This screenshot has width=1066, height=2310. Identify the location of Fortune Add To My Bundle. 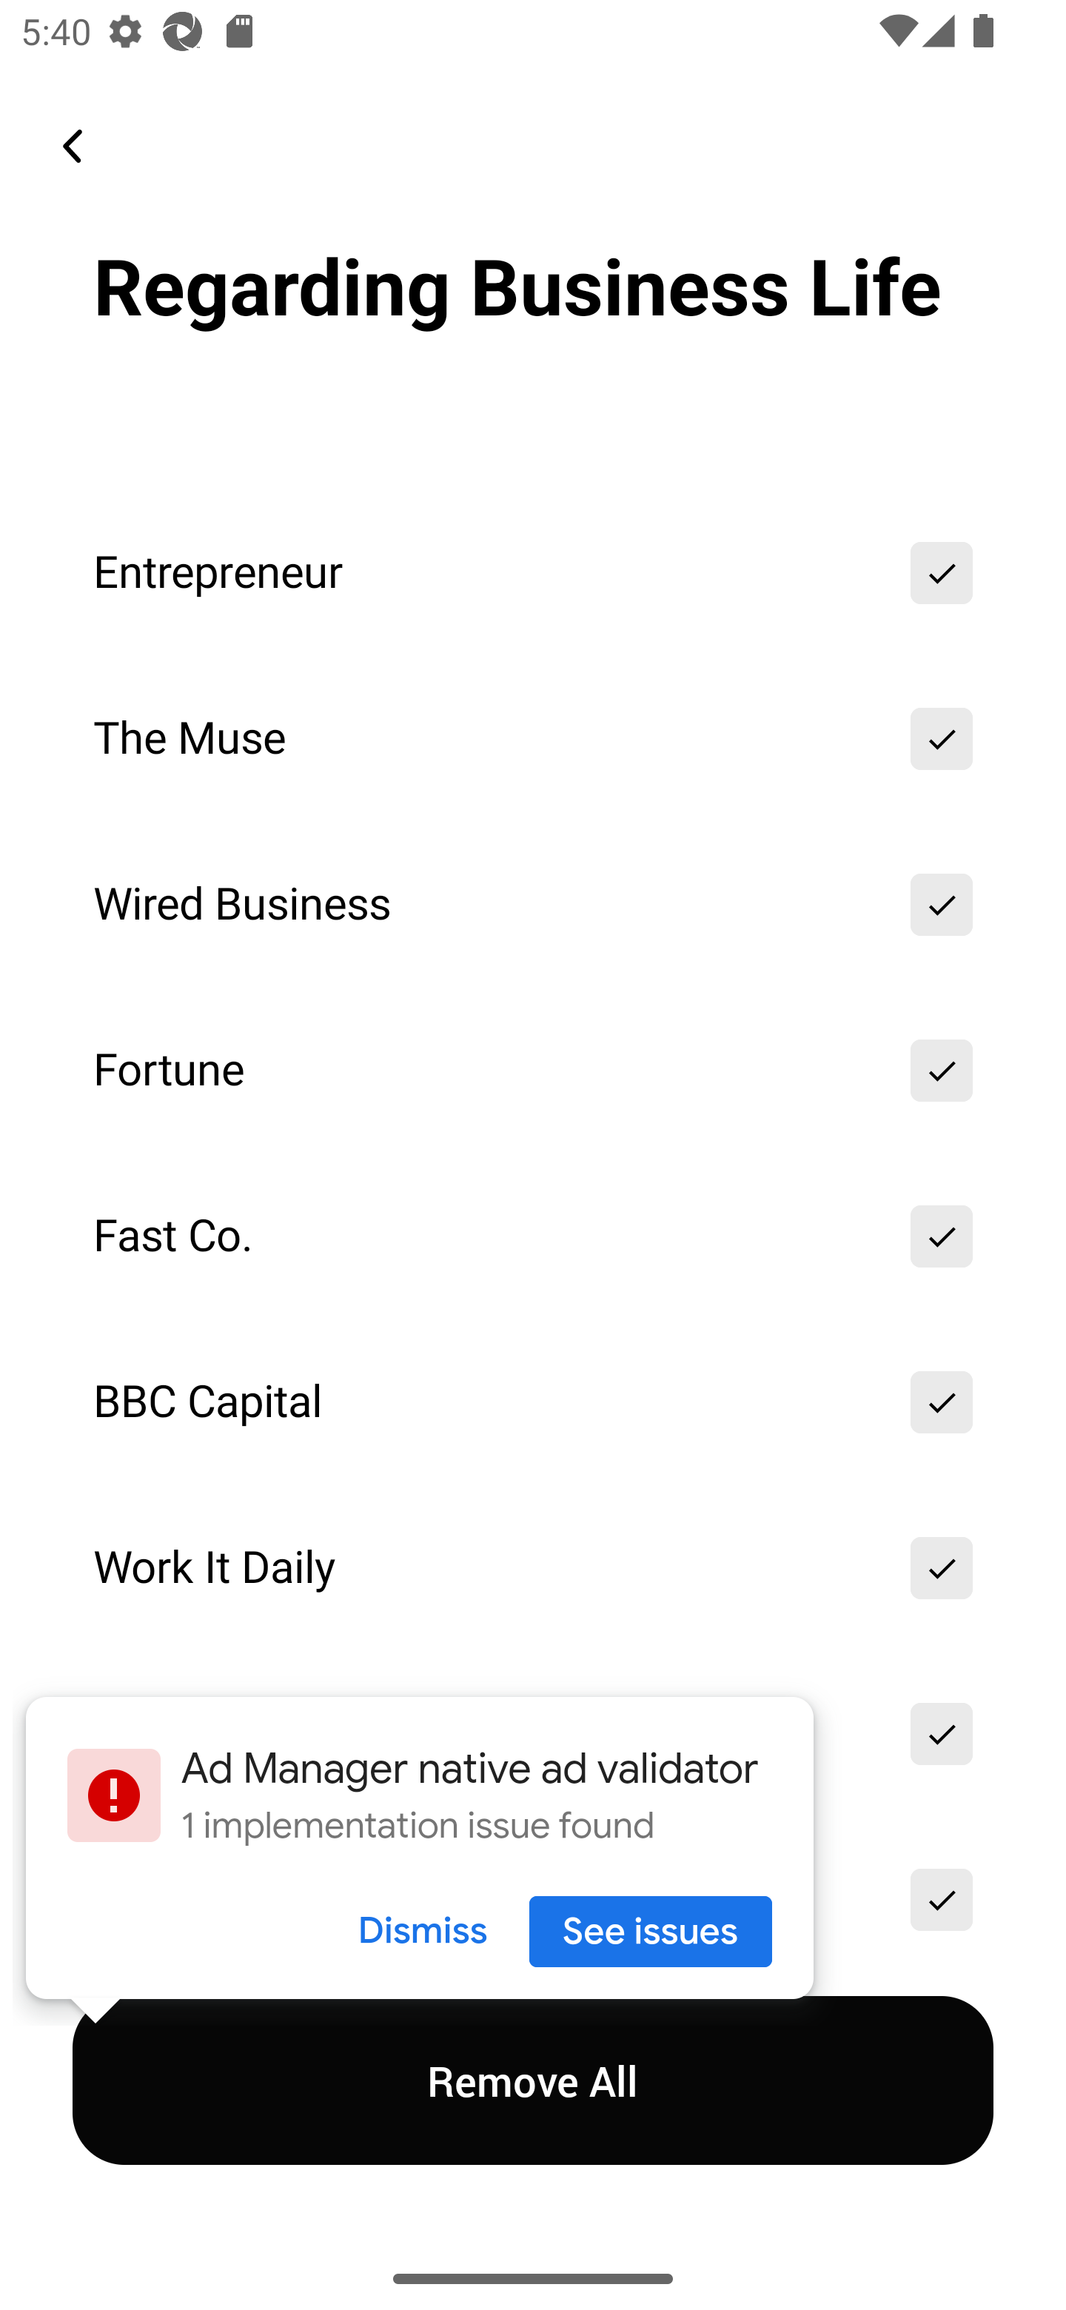
(533, 1071).